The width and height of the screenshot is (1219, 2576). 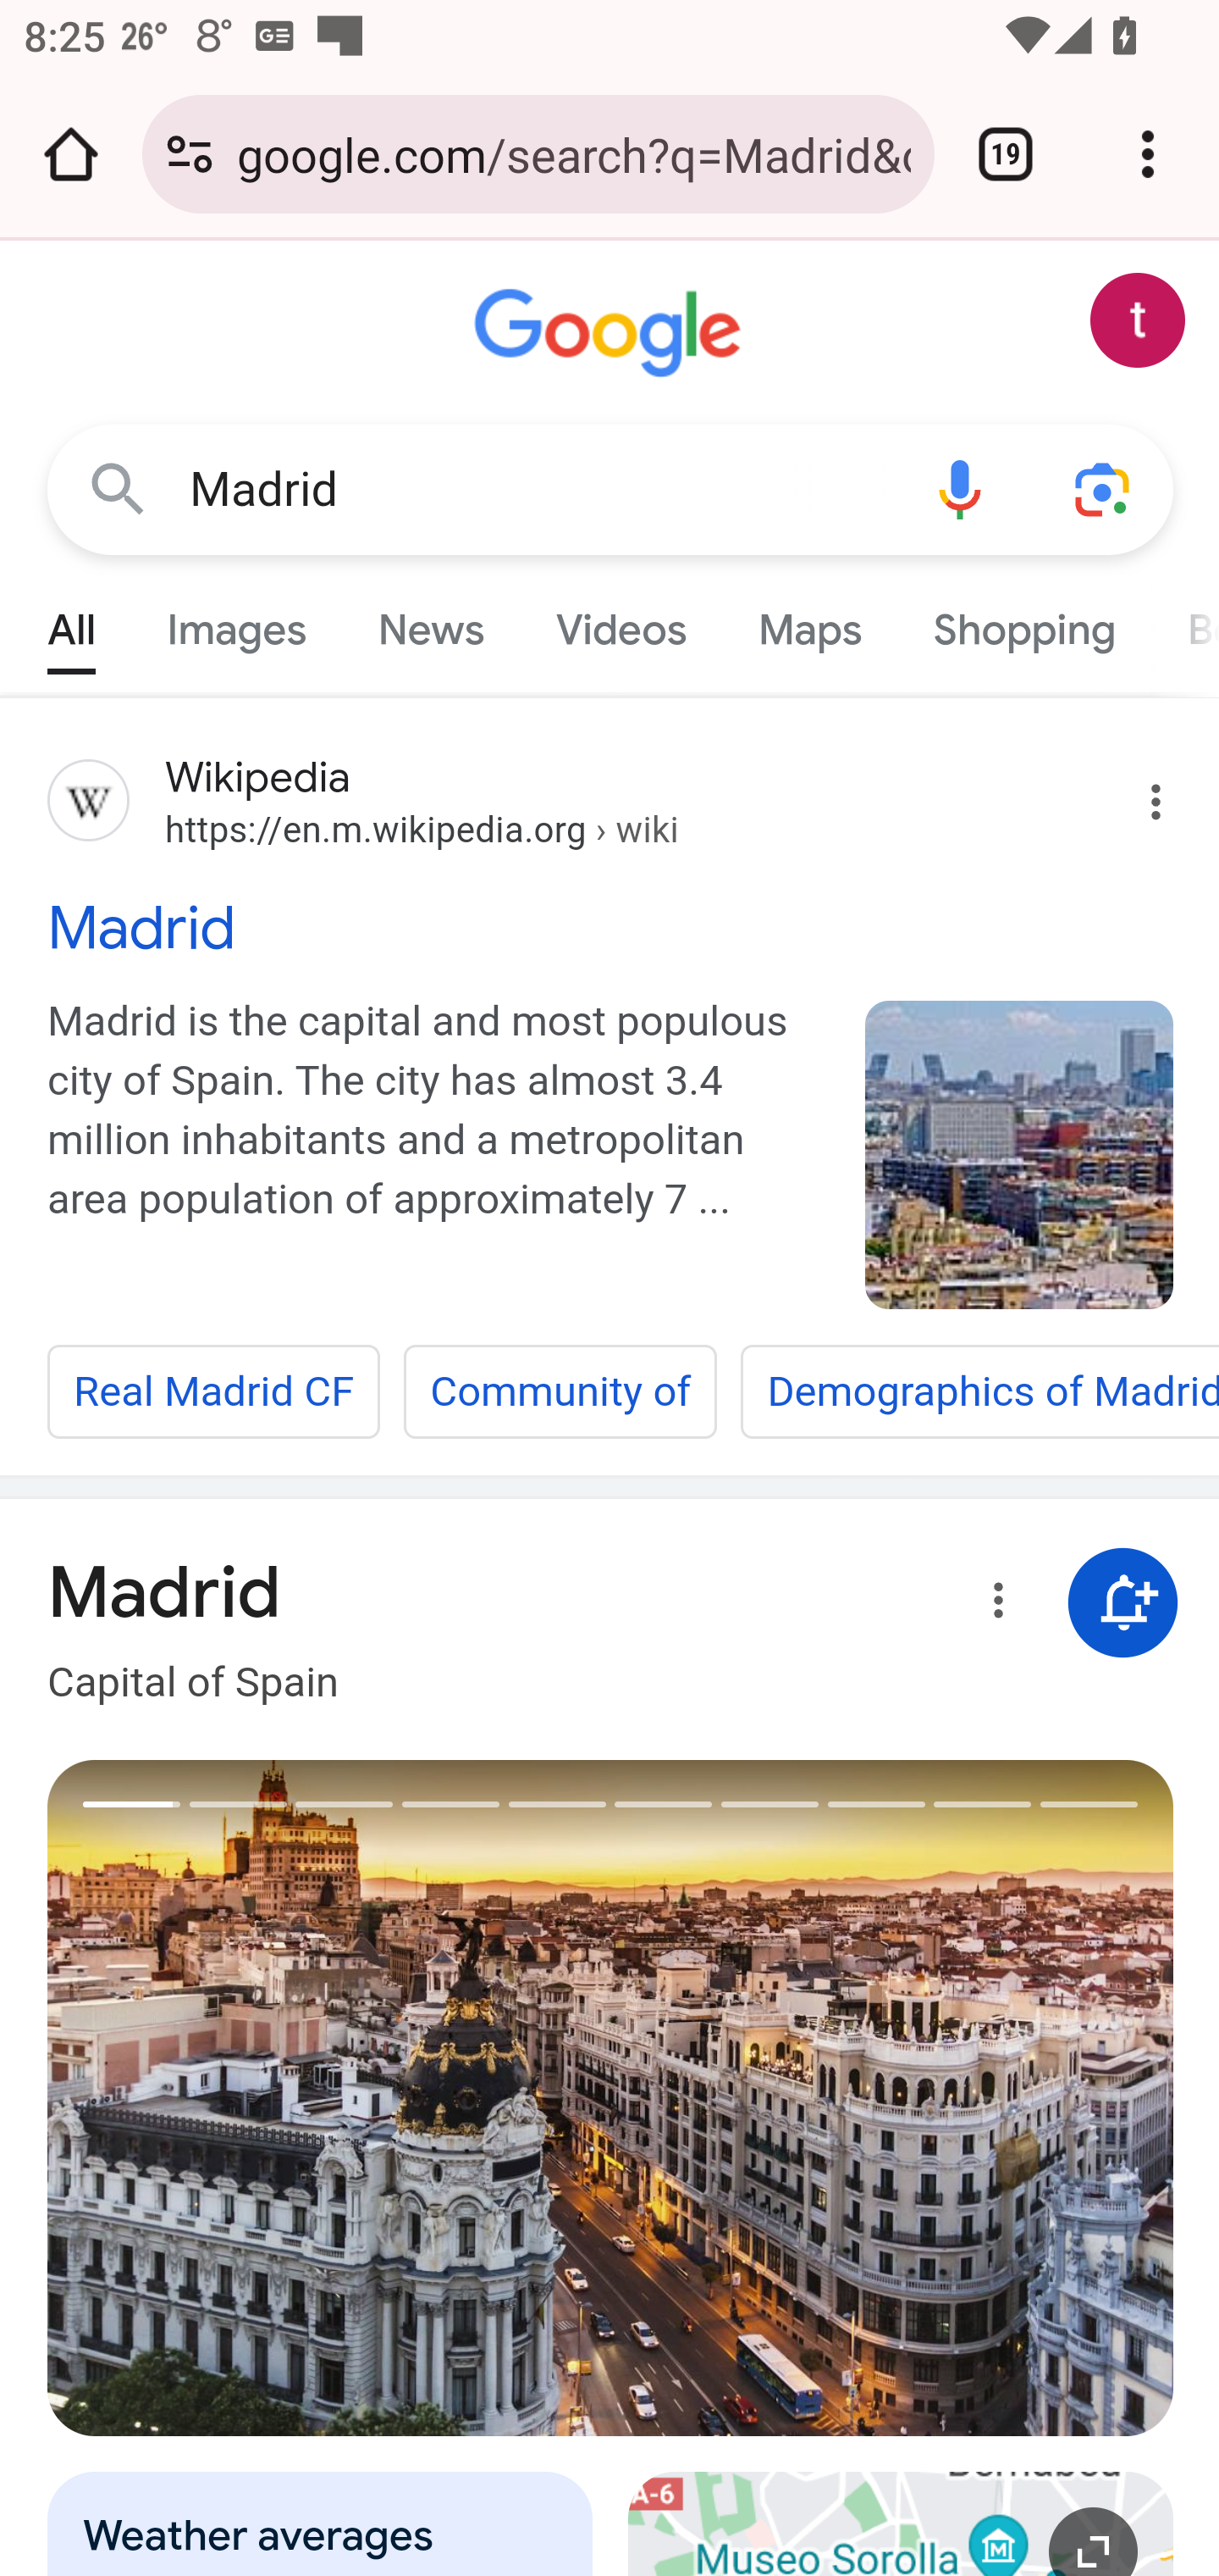 I want to click on Search using your camera or photos, so click(x=1104, y=488).